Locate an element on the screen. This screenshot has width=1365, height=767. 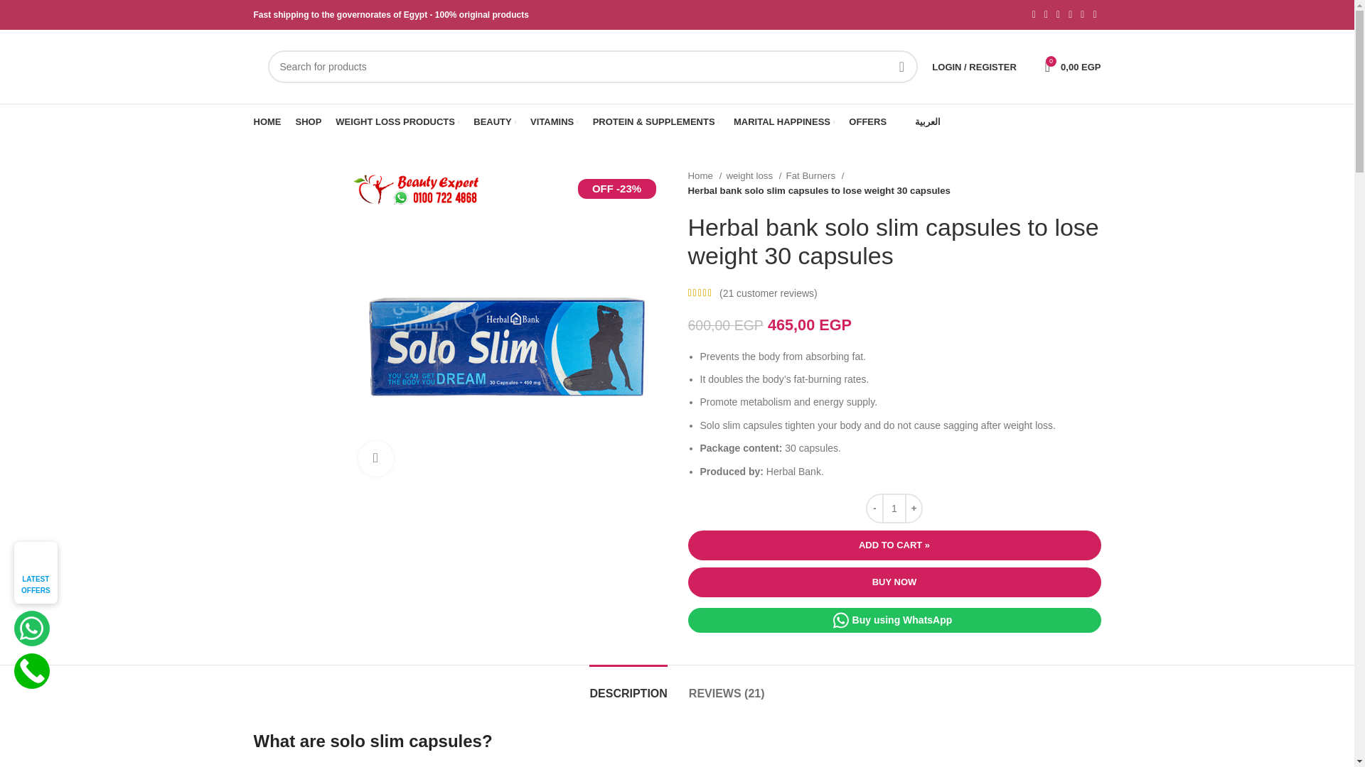
HOME is located at coordinates (267, 122).